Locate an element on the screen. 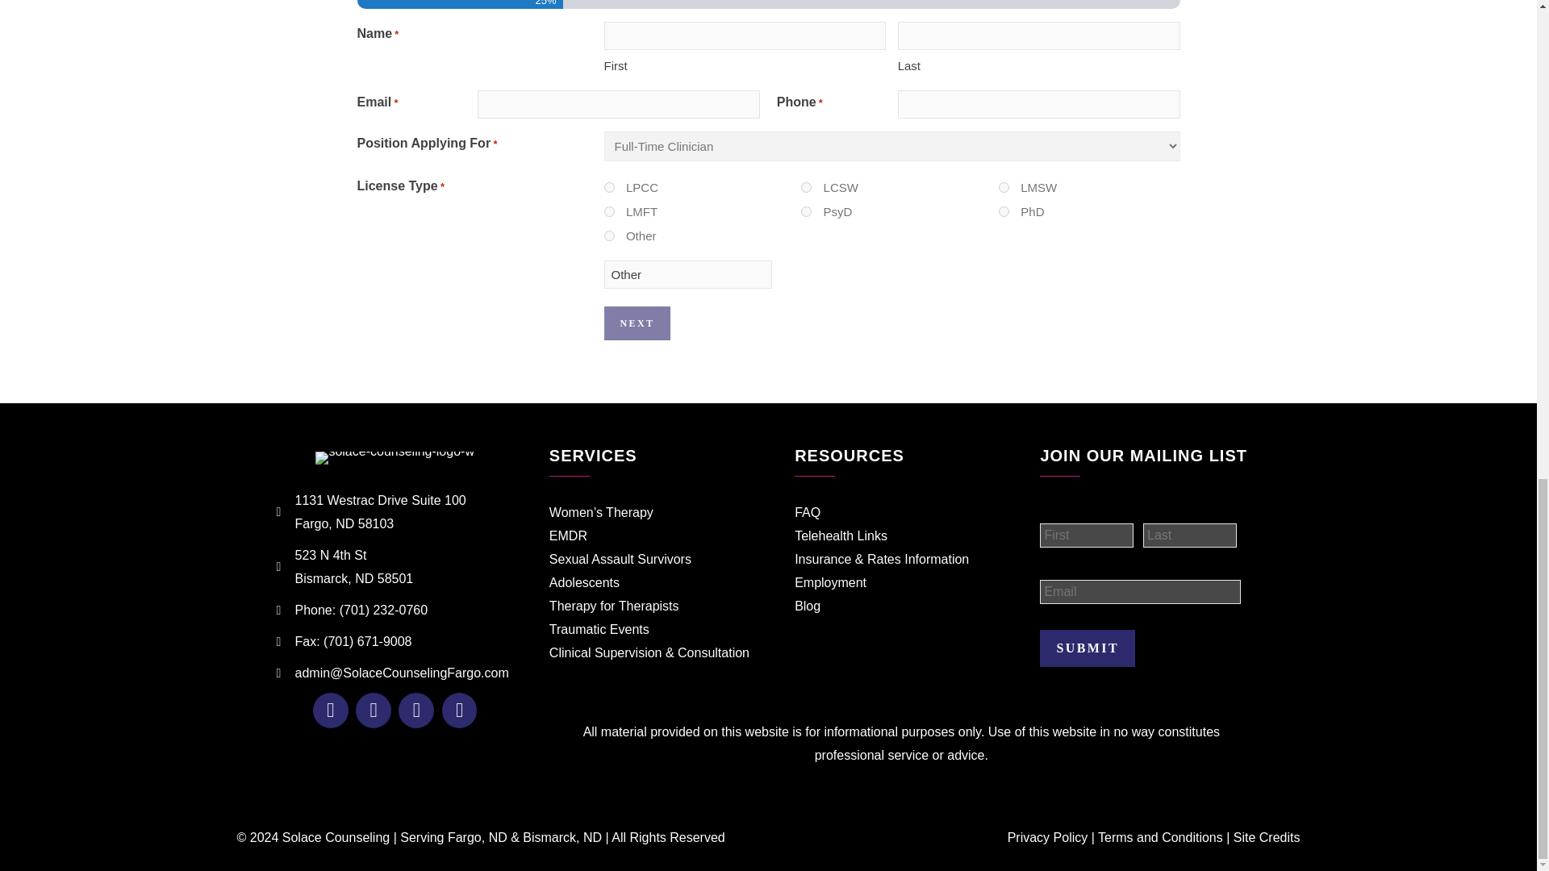 The height and width of the screenshot is (871, 1549). Therapy for Therapists is located at coordinates (615, 606).